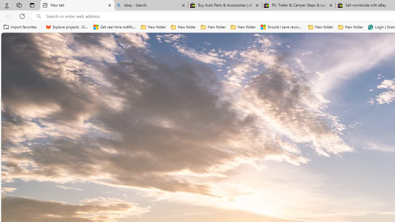  What do you see at coordinates (165, 177) in the screenshot?
I see `116 Like` at bounding box center [165, 177].